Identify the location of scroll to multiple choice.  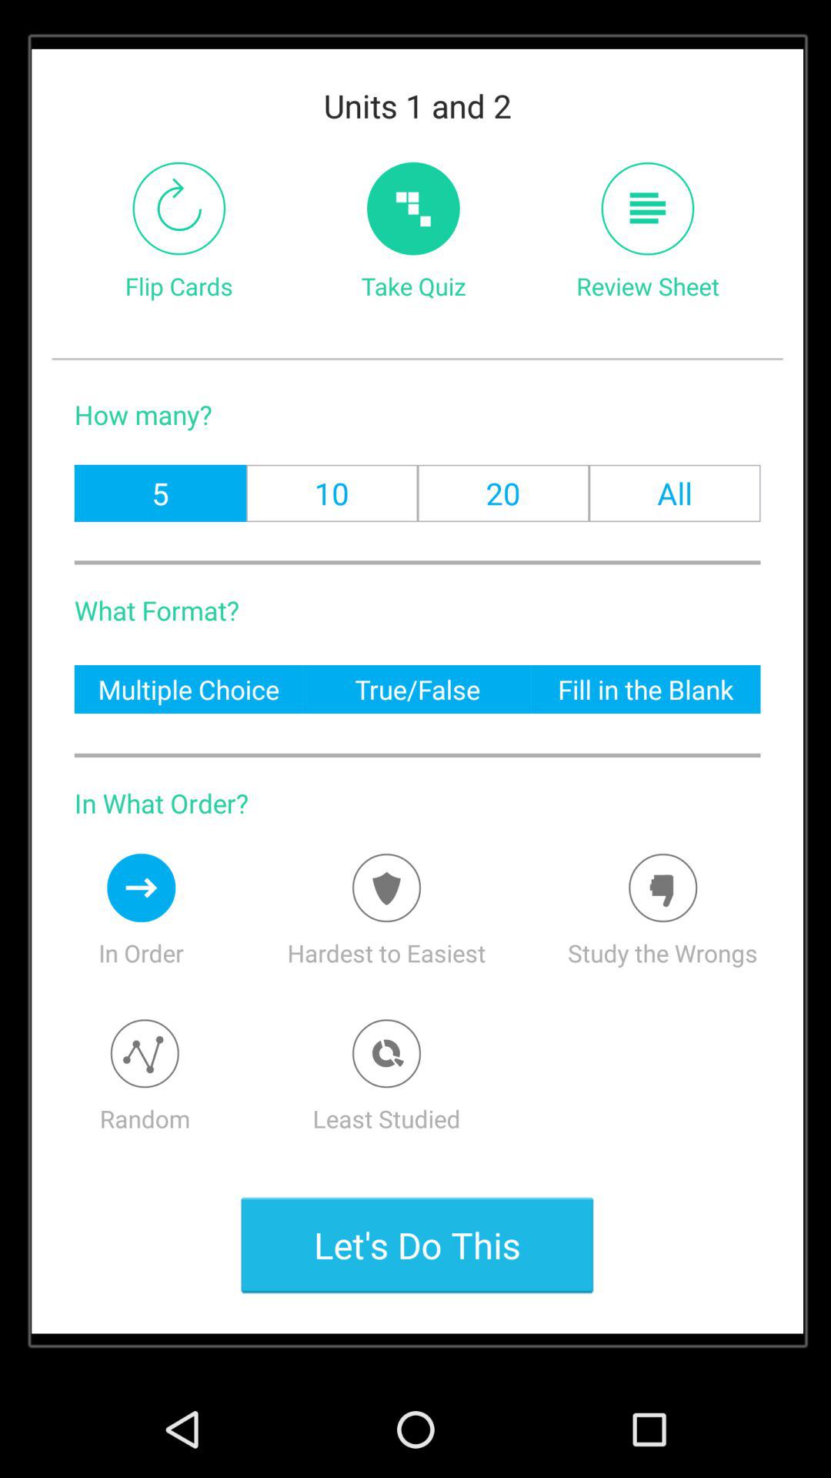
(188, 688).